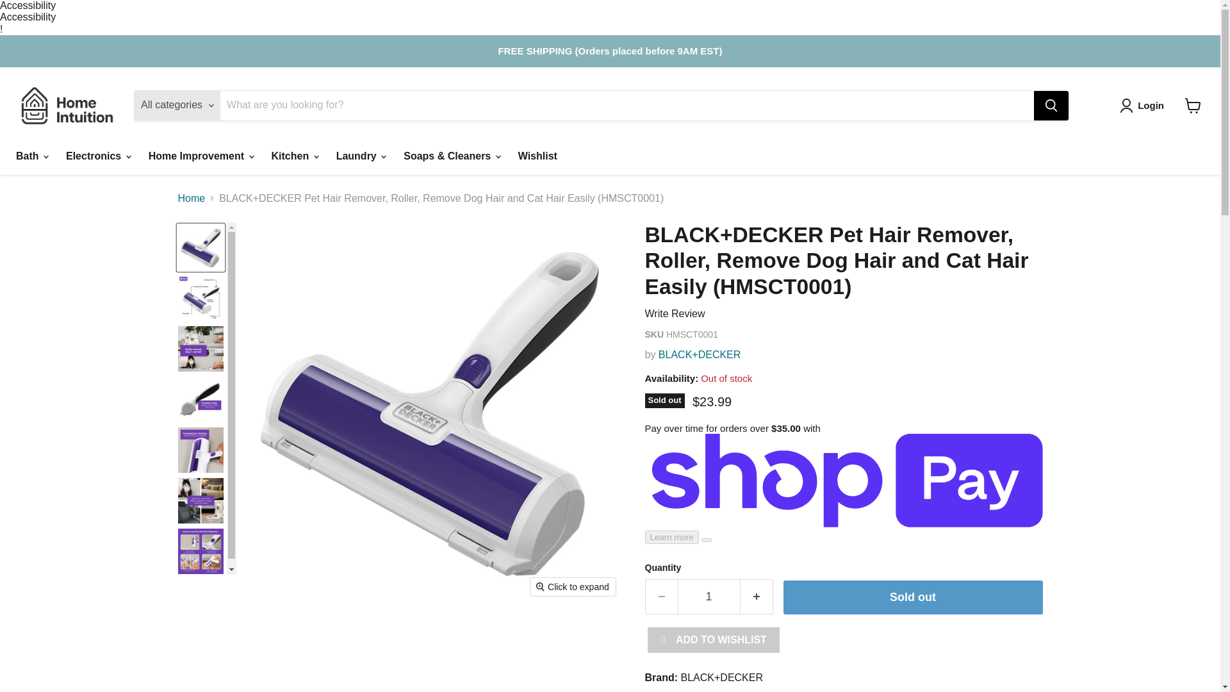 The image size is (1230, 692). What do you see at coordinates (538, 156) in the screenshot?
I see `Wishlist` at bounding box center [538, 156].